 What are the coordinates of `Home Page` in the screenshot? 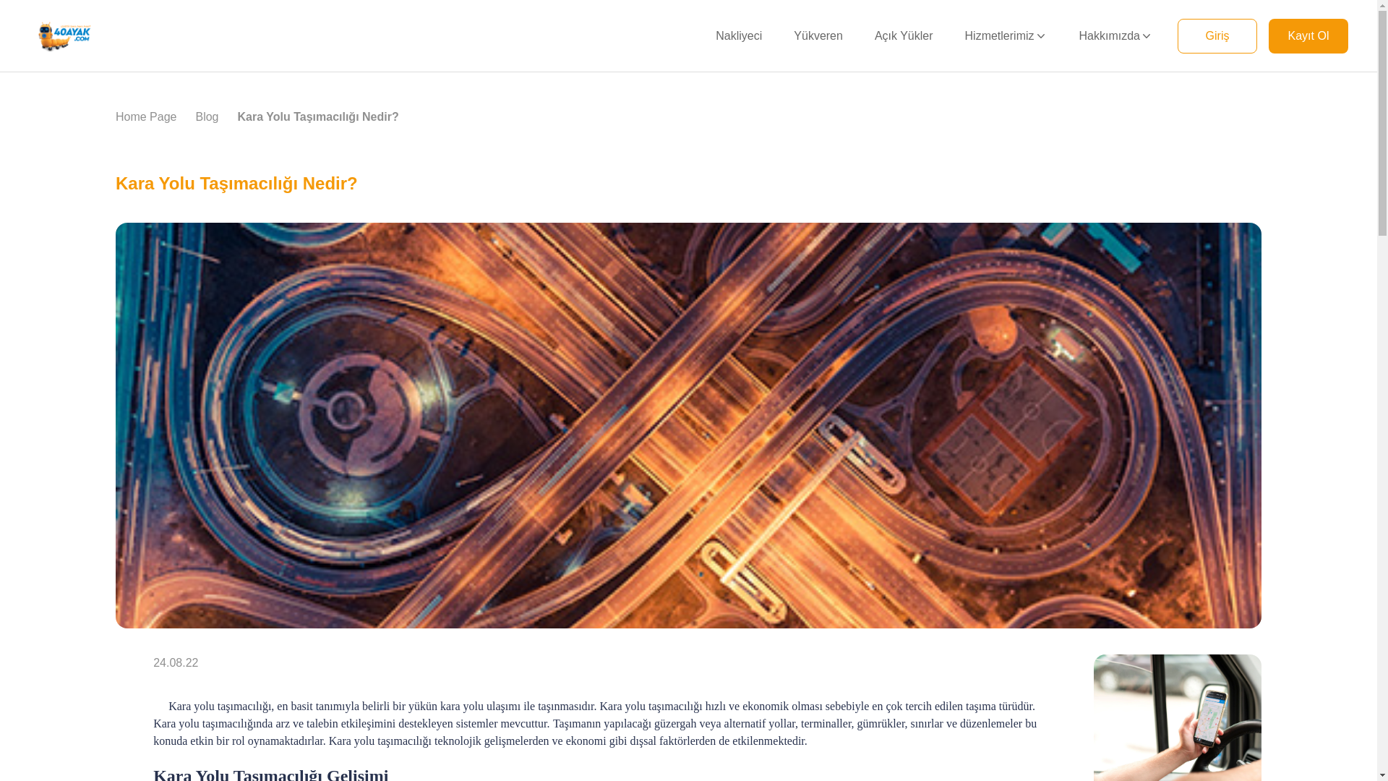 It's located at (146, 118).